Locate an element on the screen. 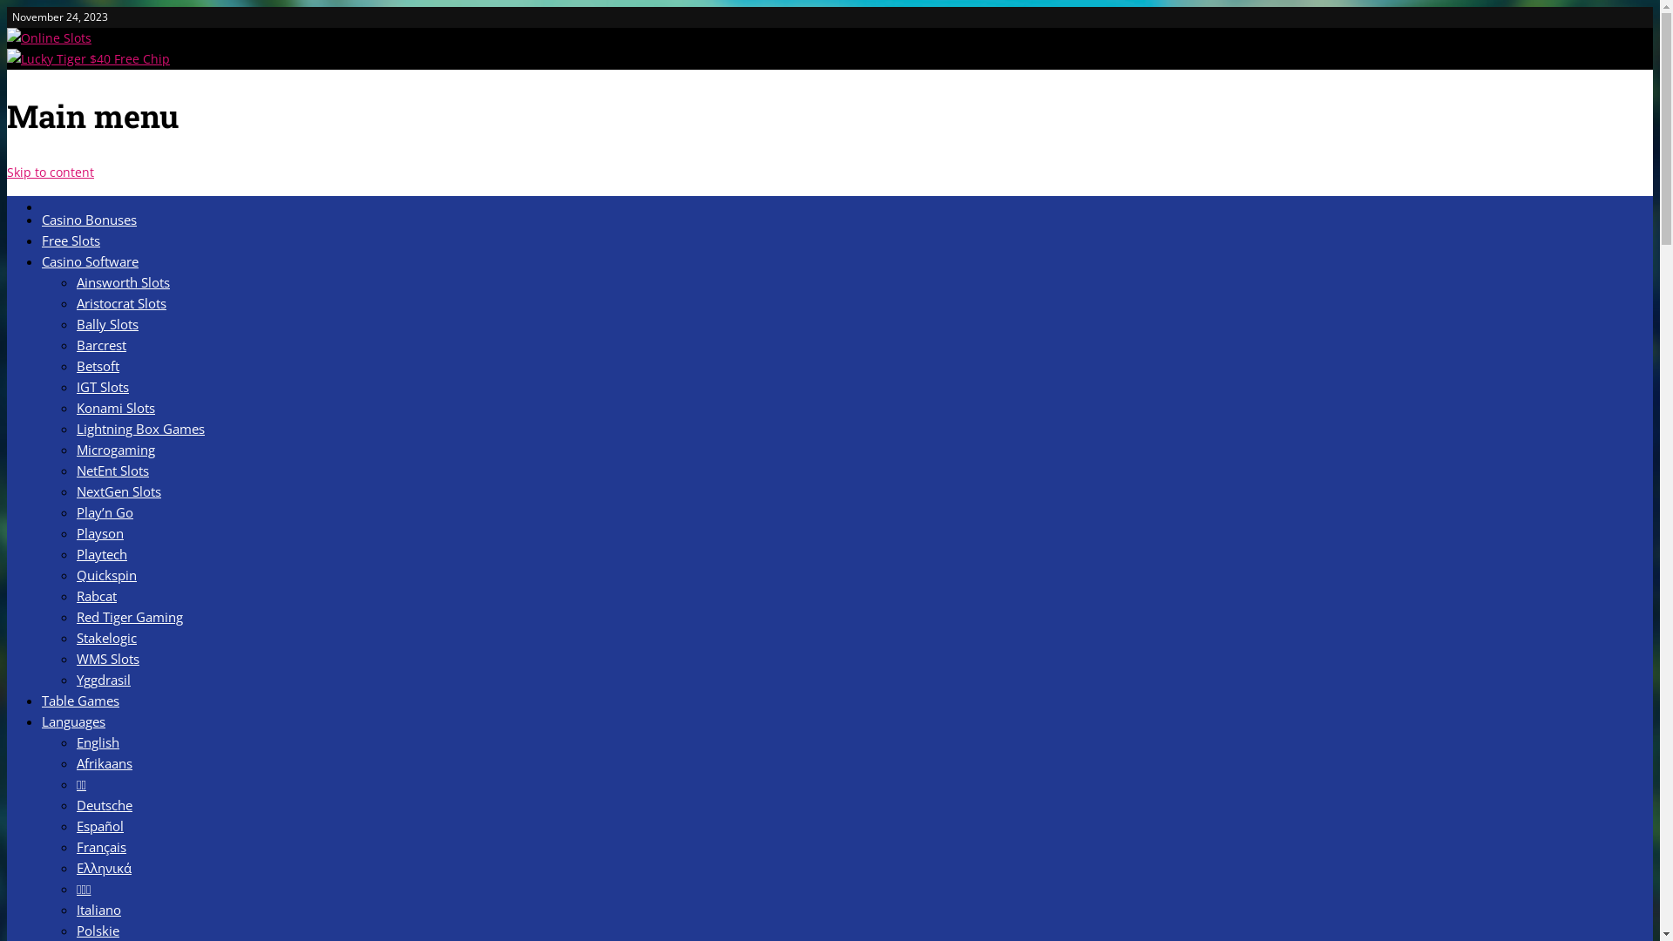 Image resolution: width=1673 pixels, height=941 pixels. Microgaming is located at coordinates (116, 450).